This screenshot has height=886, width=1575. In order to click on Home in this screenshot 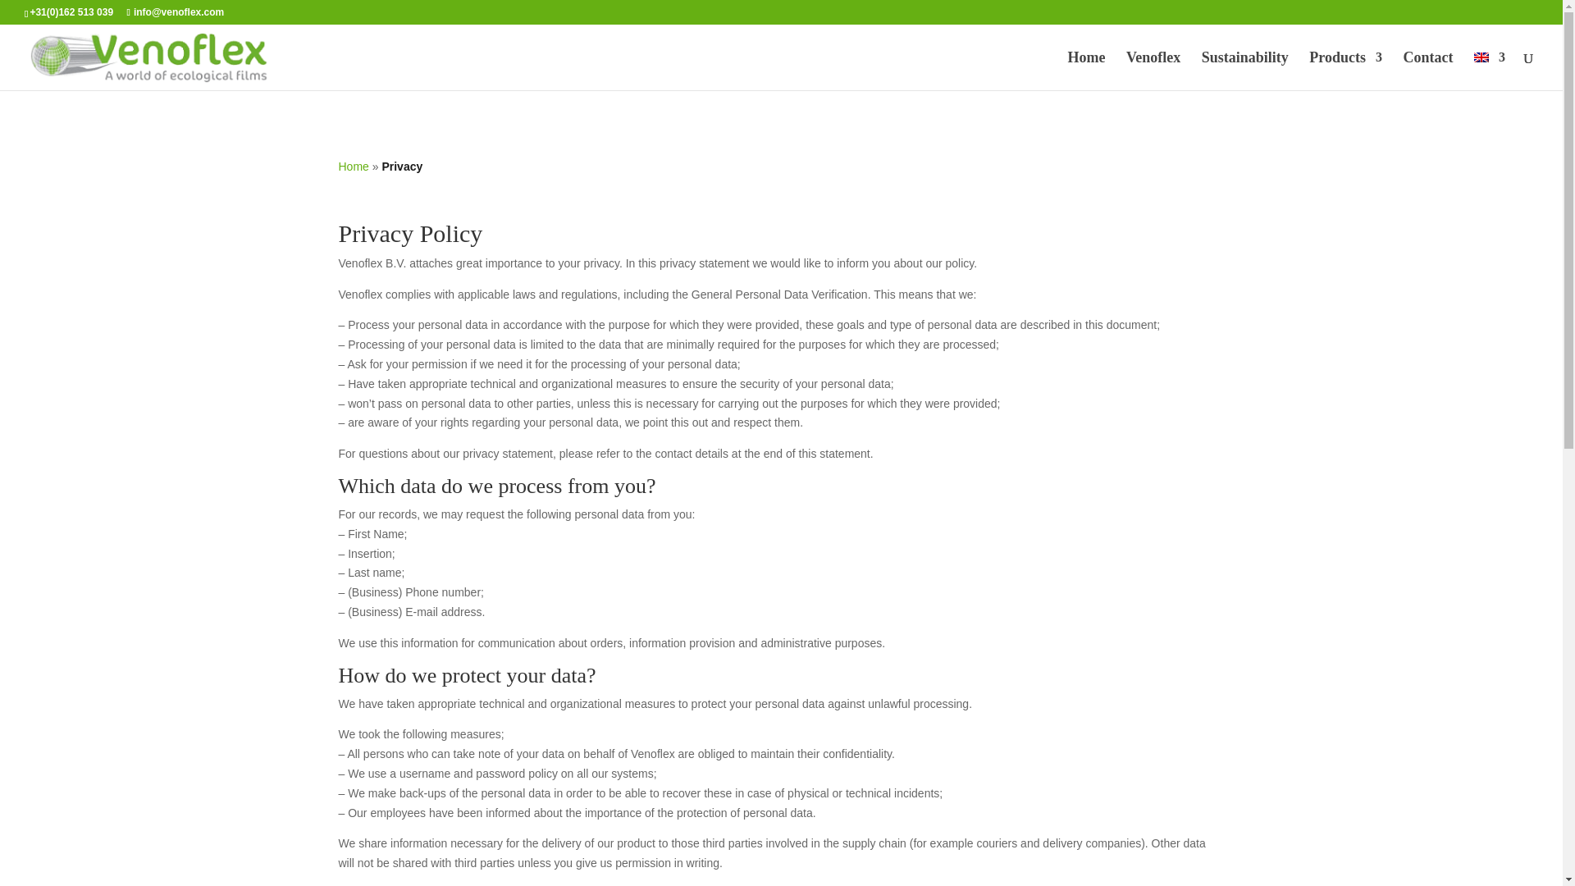, I will do `click(353, 166)`.